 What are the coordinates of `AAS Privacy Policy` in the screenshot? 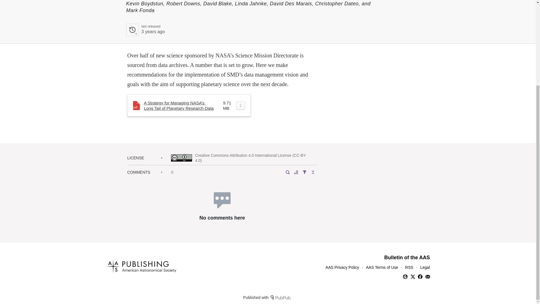 It's located at (407, 257).